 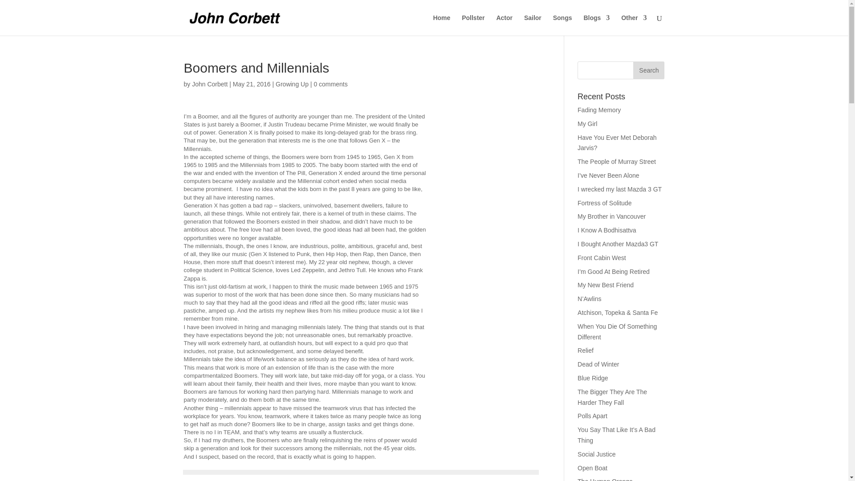 What do you see at coordinates (209, 84) in the screenshot?
I see `Posts by John Corbett` at bounding box center [209, 84].